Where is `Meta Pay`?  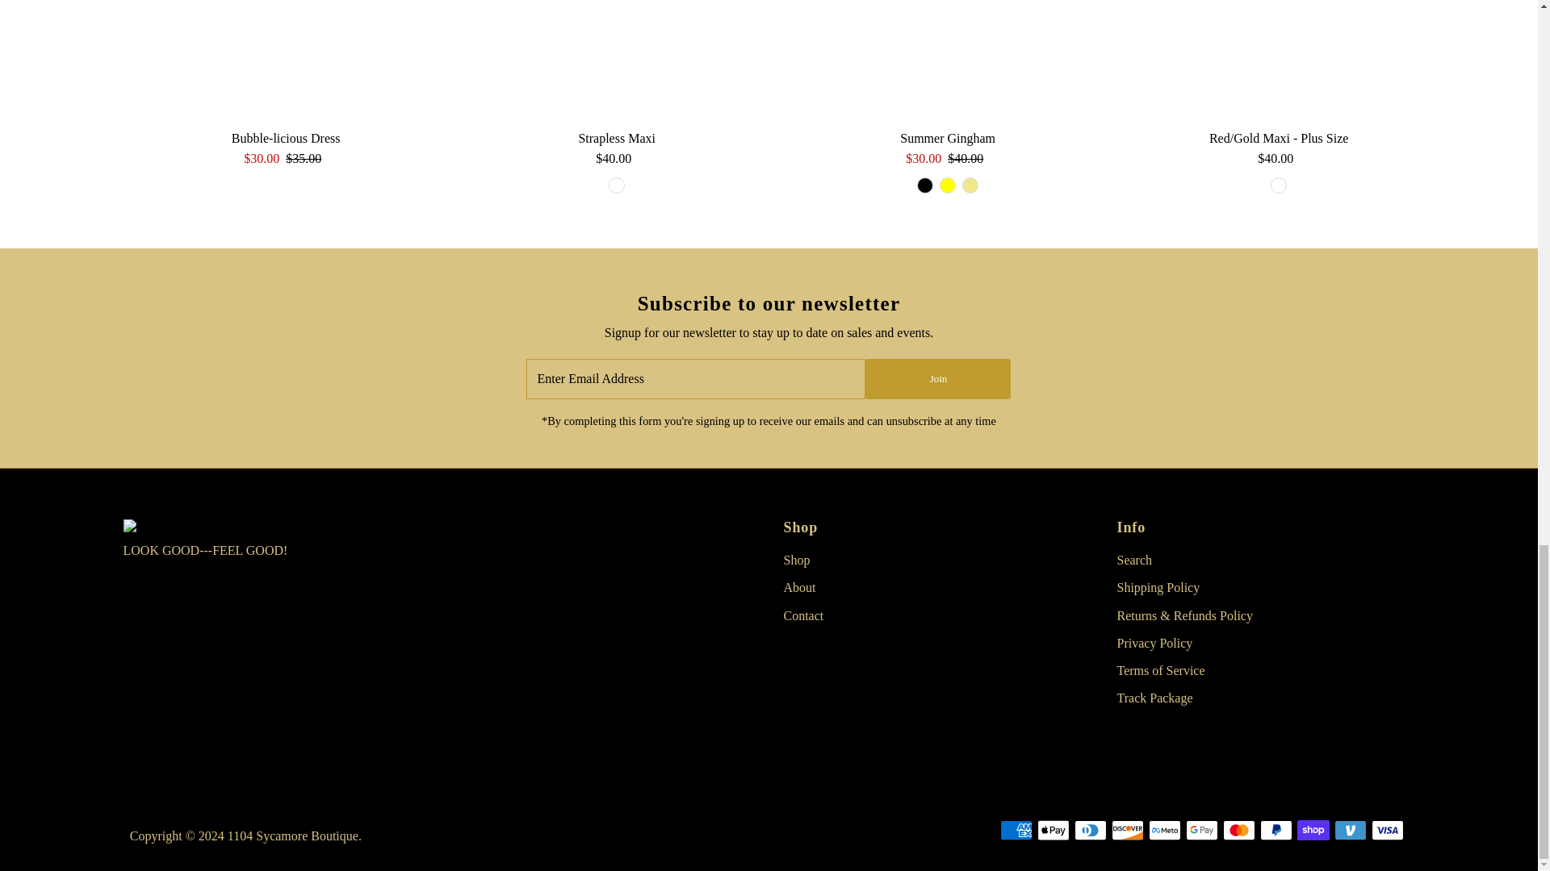 Meta Pay is located at coordinates (1164, 831).